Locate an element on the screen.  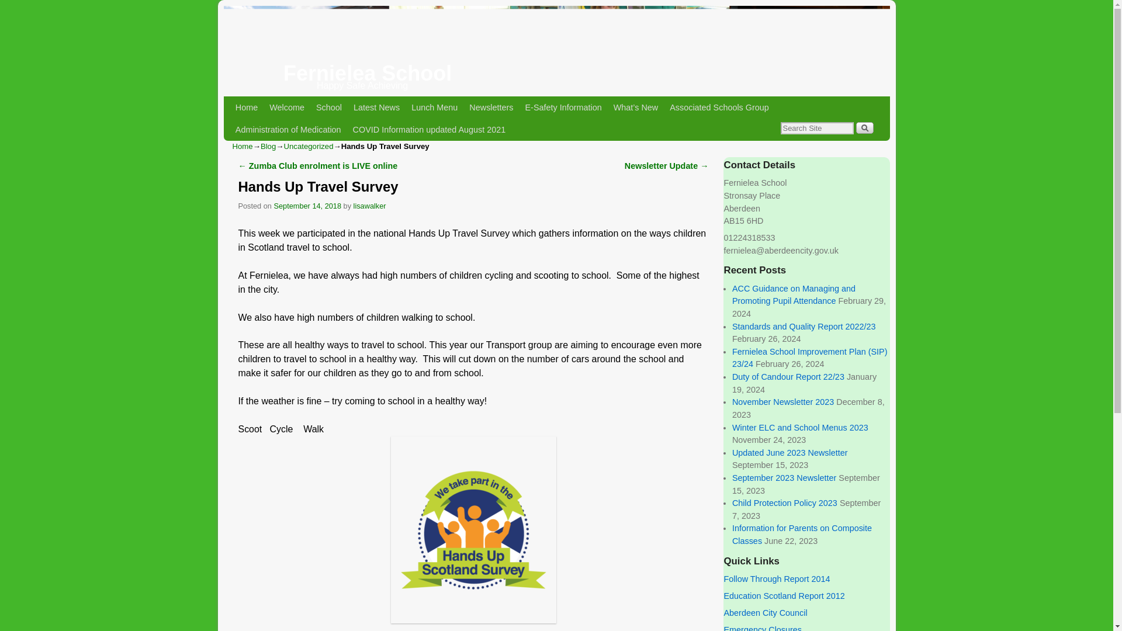
School is located at coordinates (329, 108).